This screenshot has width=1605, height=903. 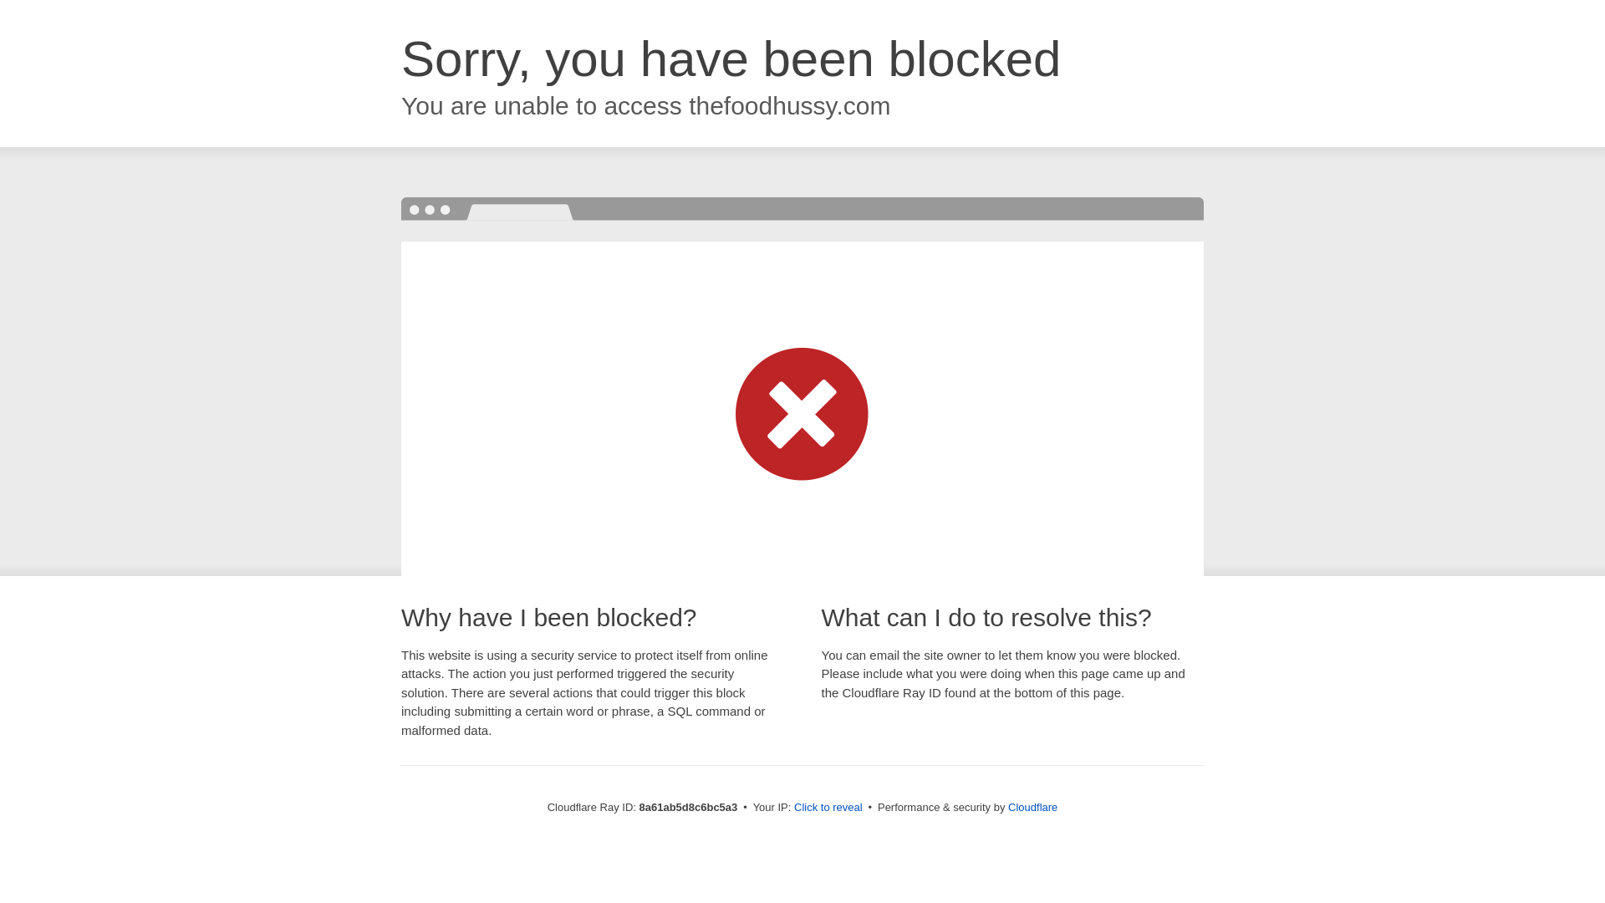 I want to click on Click to reveal, so click(x=828, y=808).